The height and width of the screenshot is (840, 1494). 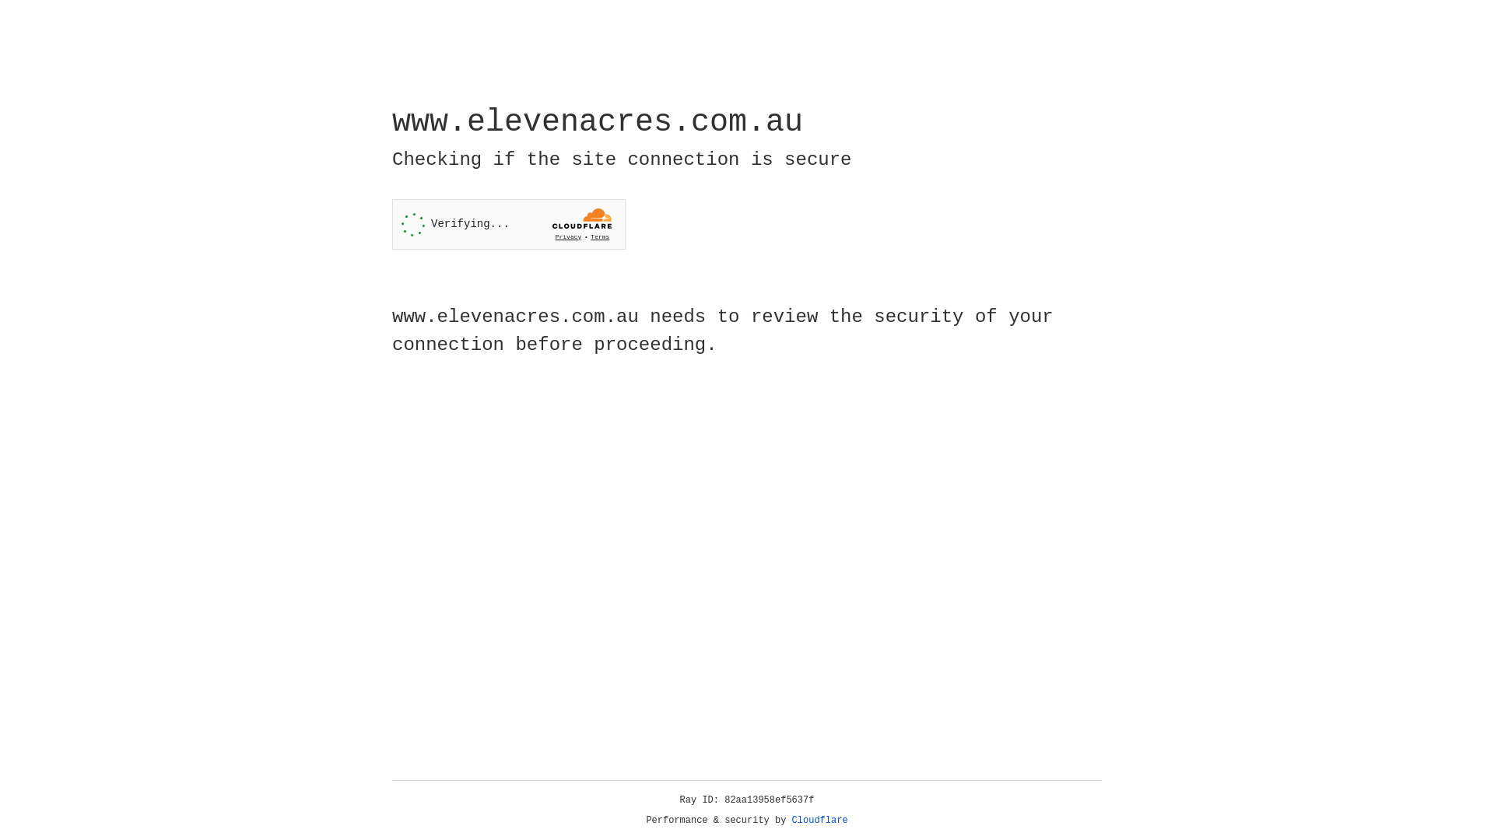 What do you see at coordinates (820, 821) in the screenshot?
I see `Cloudflare` at bounding box center [820, 821].